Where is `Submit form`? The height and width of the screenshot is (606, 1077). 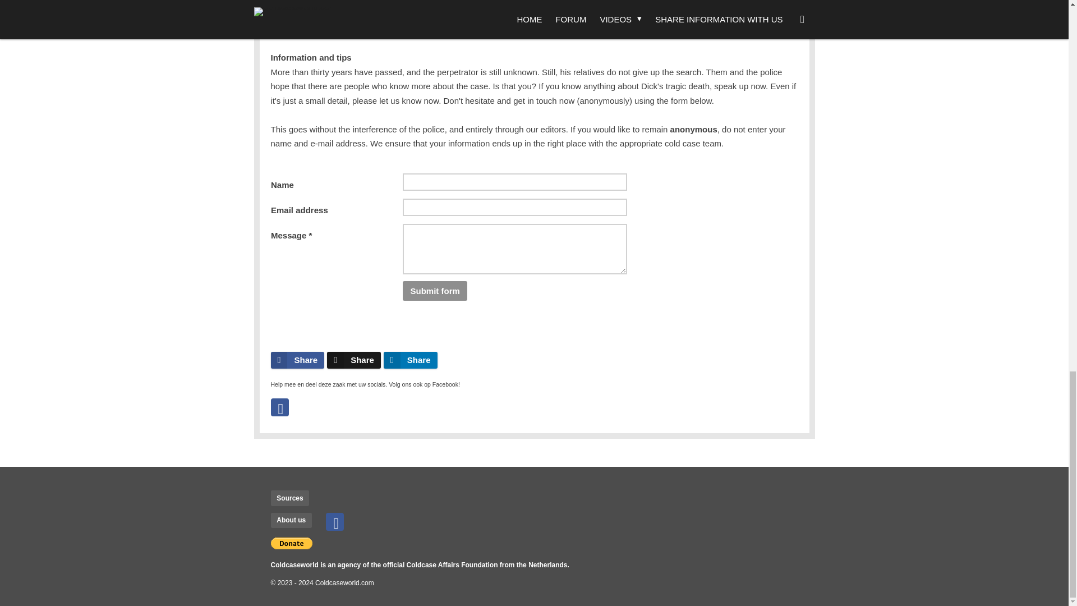
Submit form is located at coordinates (435, 291).